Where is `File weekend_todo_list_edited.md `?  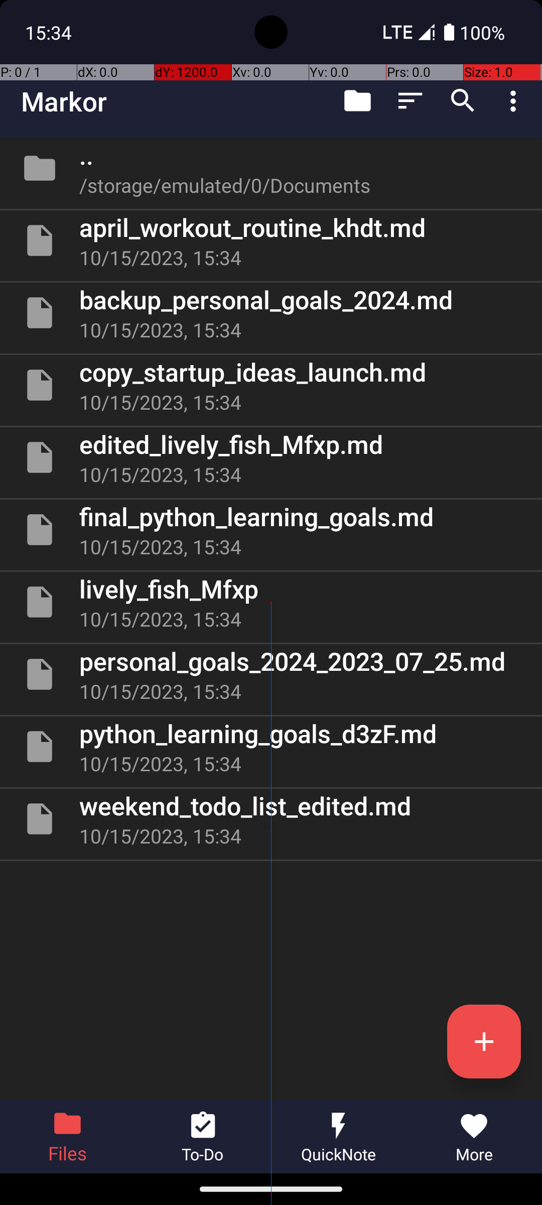 File weekend_todo_list_edited.md  is located at coordinates (271, 819).